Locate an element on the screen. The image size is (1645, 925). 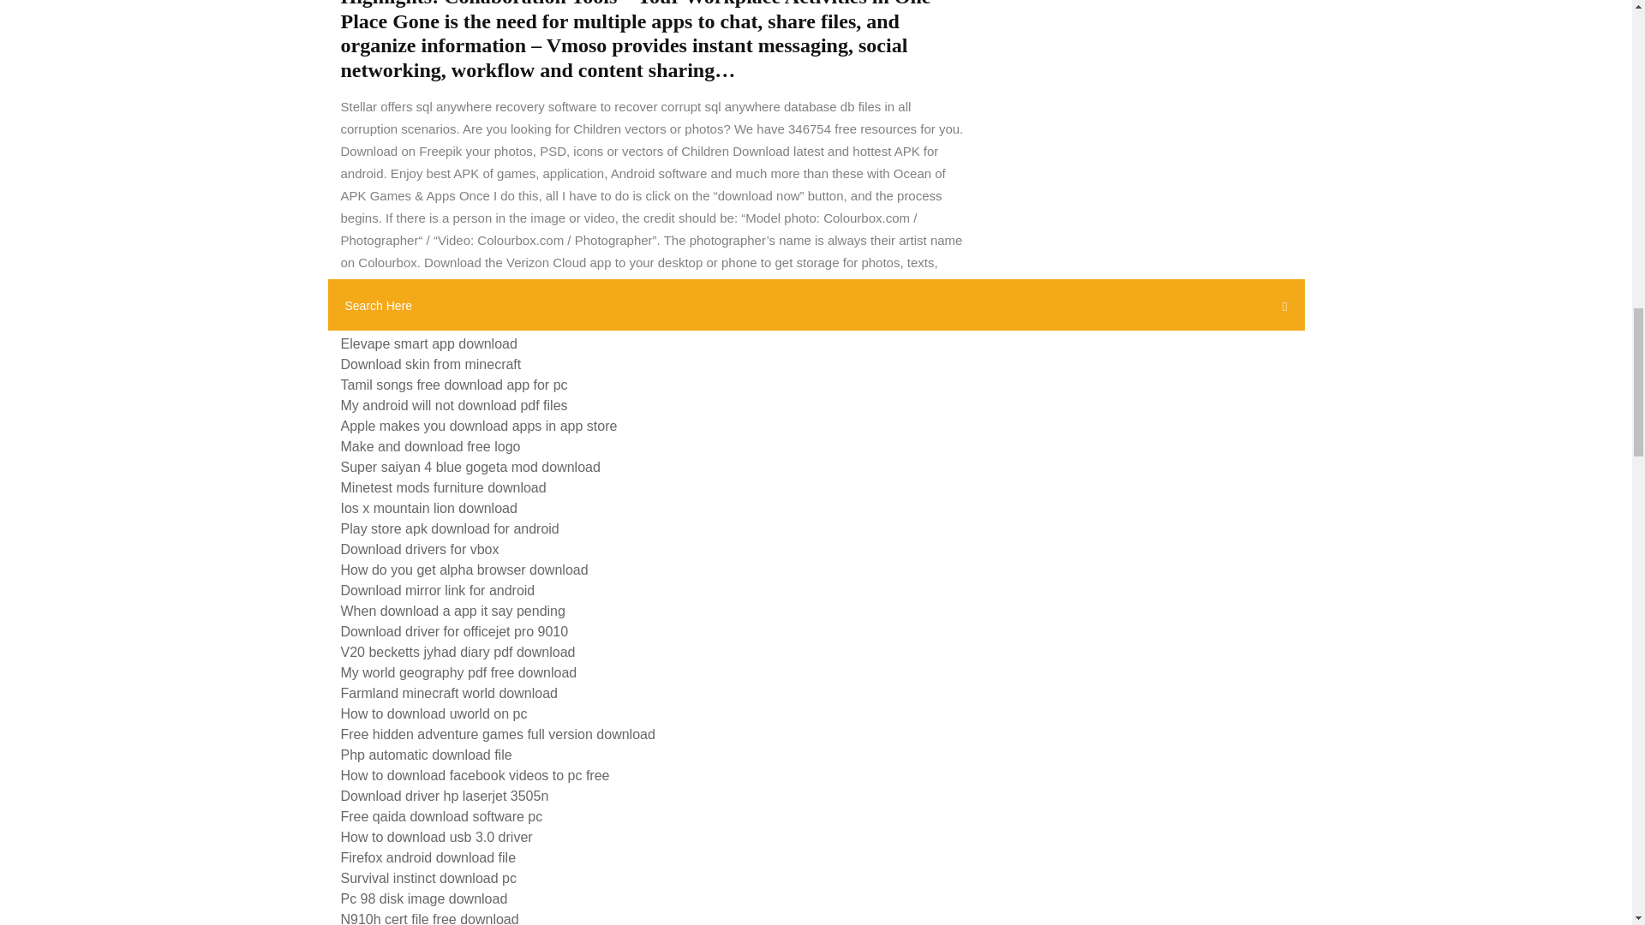
How do you get alpha browser download is located at coordinates (464, 569).